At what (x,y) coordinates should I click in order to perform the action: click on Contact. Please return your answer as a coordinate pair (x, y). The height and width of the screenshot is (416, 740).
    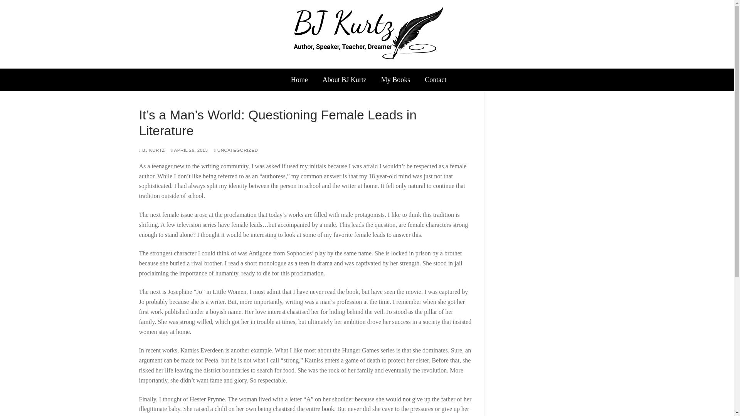
    Looking at the image, I should click on (436, 79).